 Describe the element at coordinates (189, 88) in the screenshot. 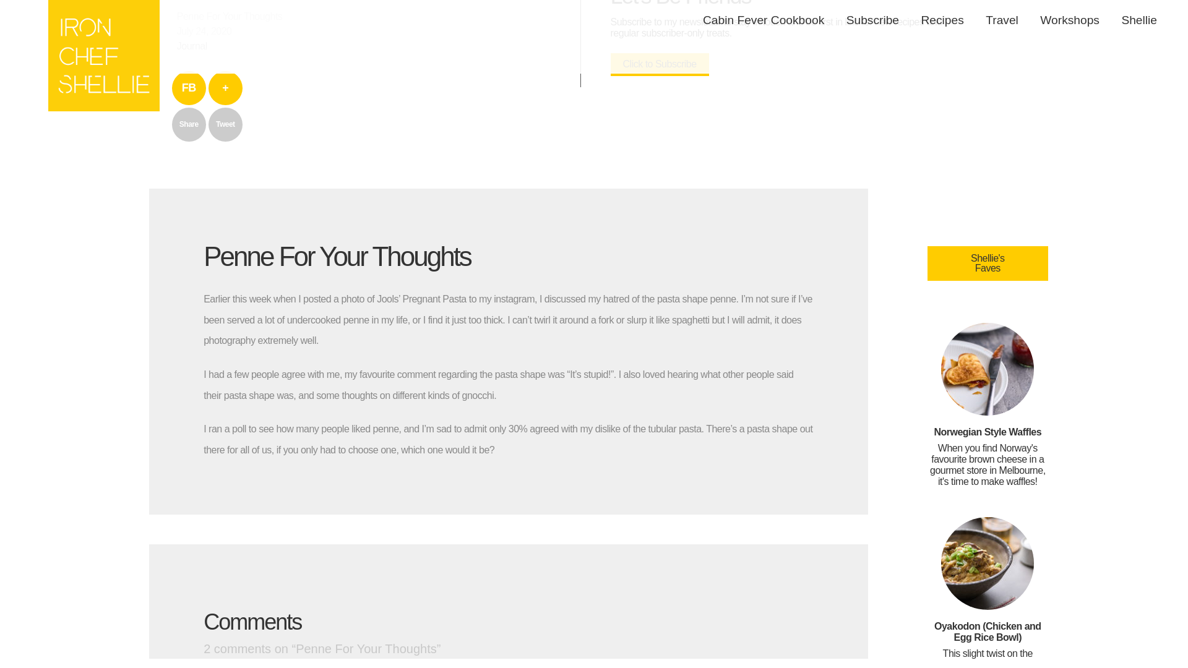

I see `FB` at that location.